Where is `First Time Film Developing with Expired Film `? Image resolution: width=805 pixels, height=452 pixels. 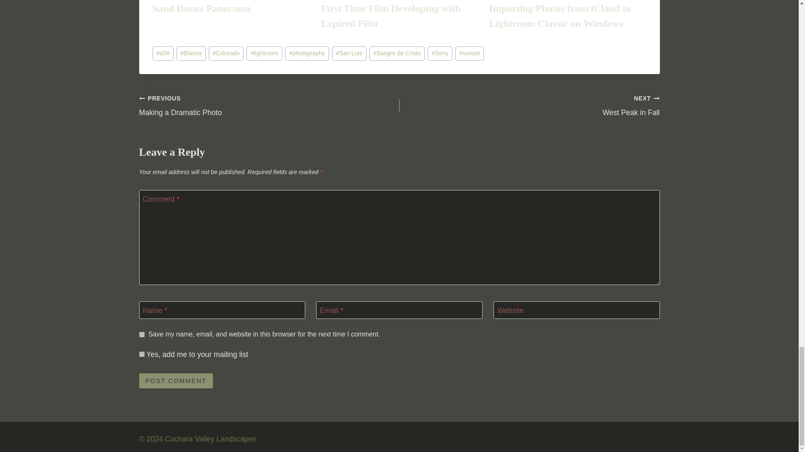 First Time Film Developing with Expired Film  is located at coordinates (390, 16).